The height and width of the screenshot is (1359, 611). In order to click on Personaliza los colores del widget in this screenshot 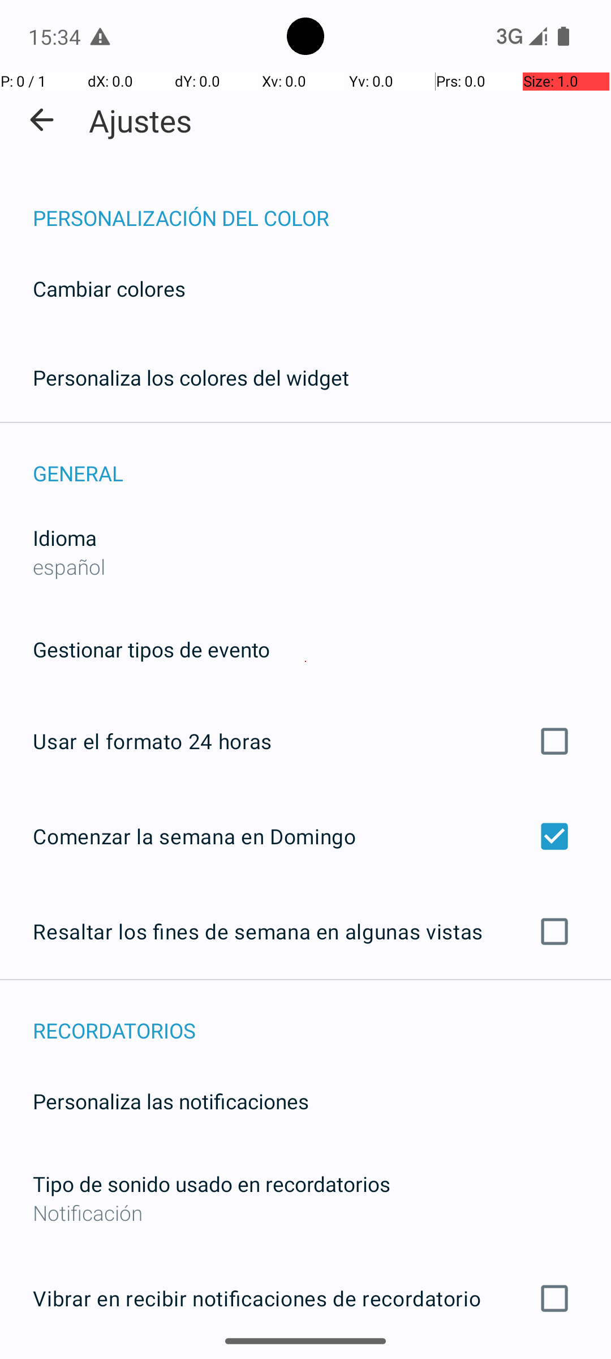, I will do `click(191, 377)`.